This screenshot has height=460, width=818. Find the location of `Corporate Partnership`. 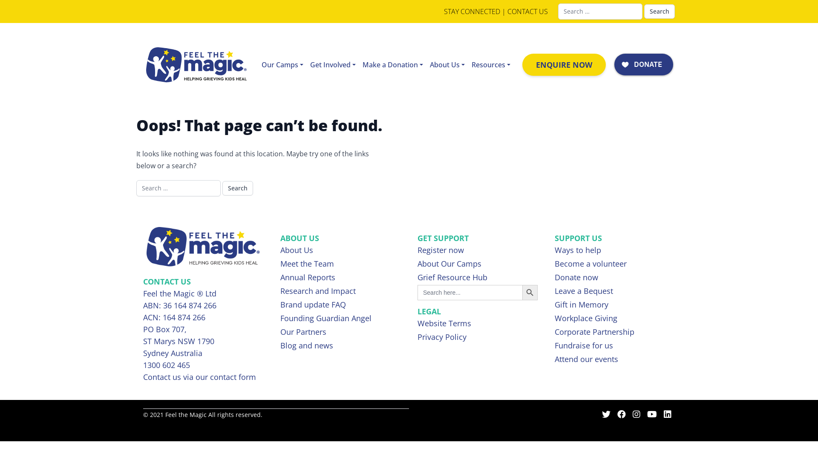

Corporate Partnership is located at coordinates (615, 333).